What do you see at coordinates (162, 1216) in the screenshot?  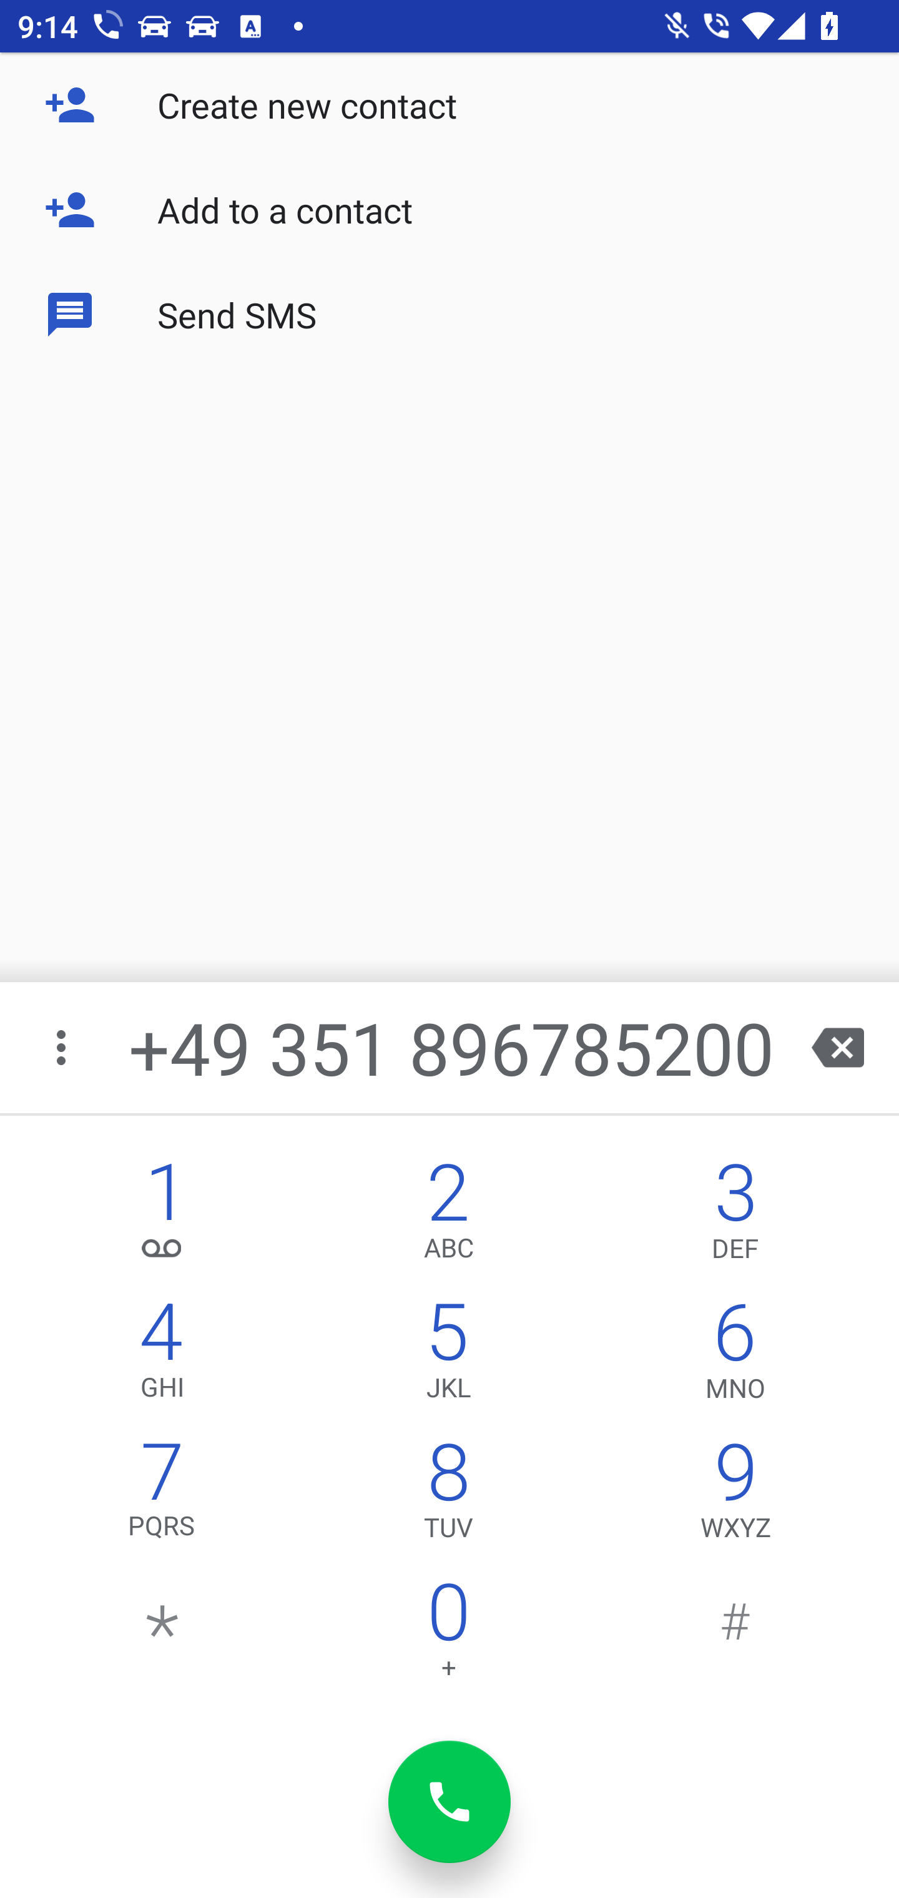 I see `1, 1` at bounding box center [162, 1216].